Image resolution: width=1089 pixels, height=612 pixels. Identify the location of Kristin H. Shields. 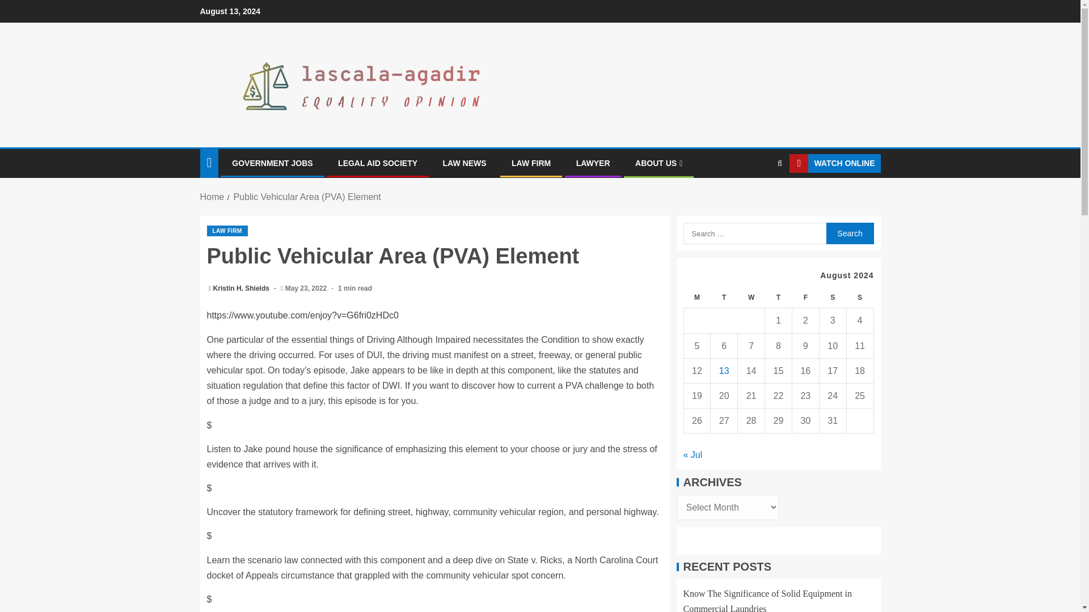
(242, 288).